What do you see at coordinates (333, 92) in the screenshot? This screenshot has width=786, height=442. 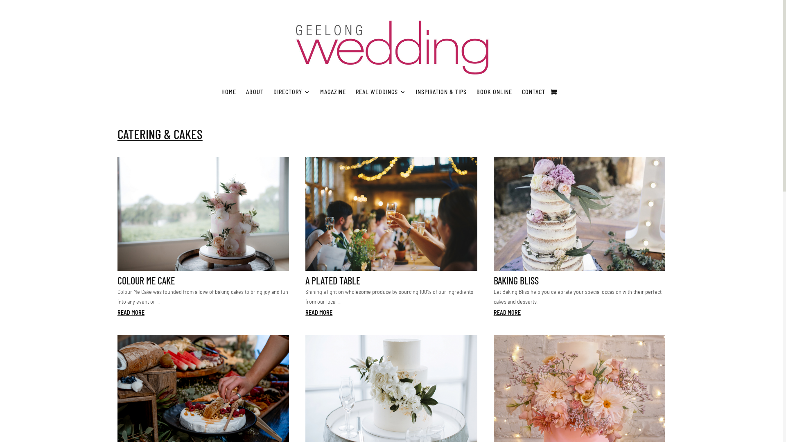 I see `MAGAZINE` at bounding box center [333, 92].